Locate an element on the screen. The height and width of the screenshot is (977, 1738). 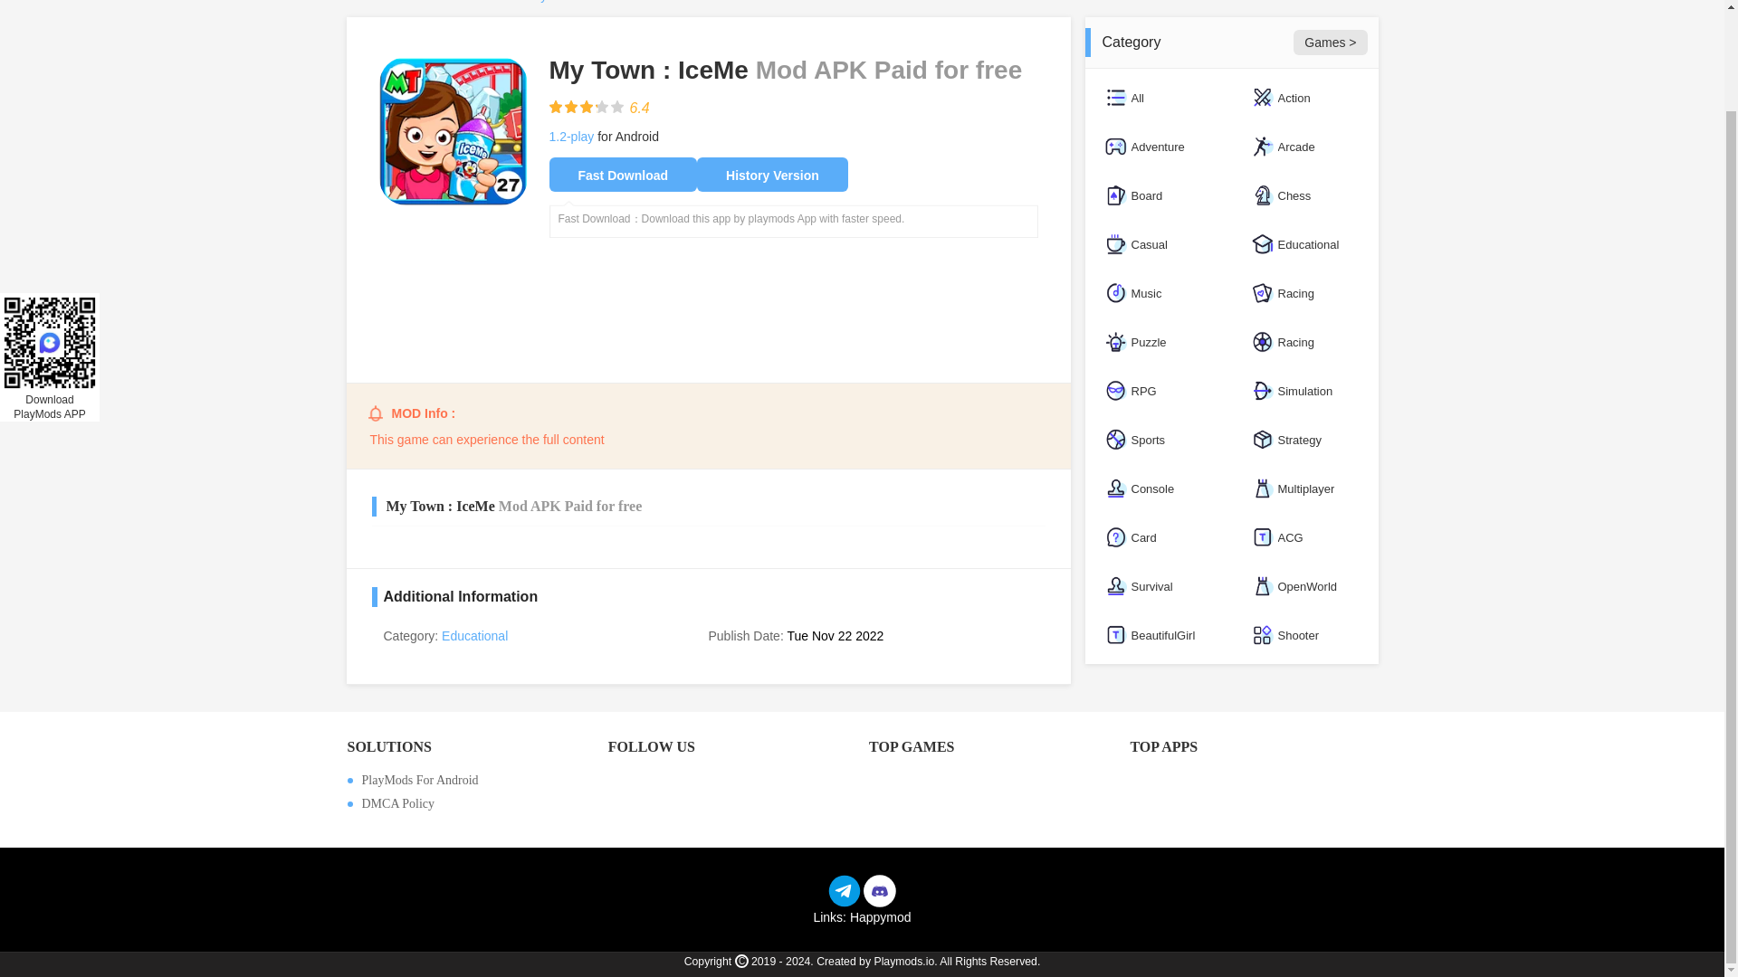
Shooter is located at coordinates (1303, 635).